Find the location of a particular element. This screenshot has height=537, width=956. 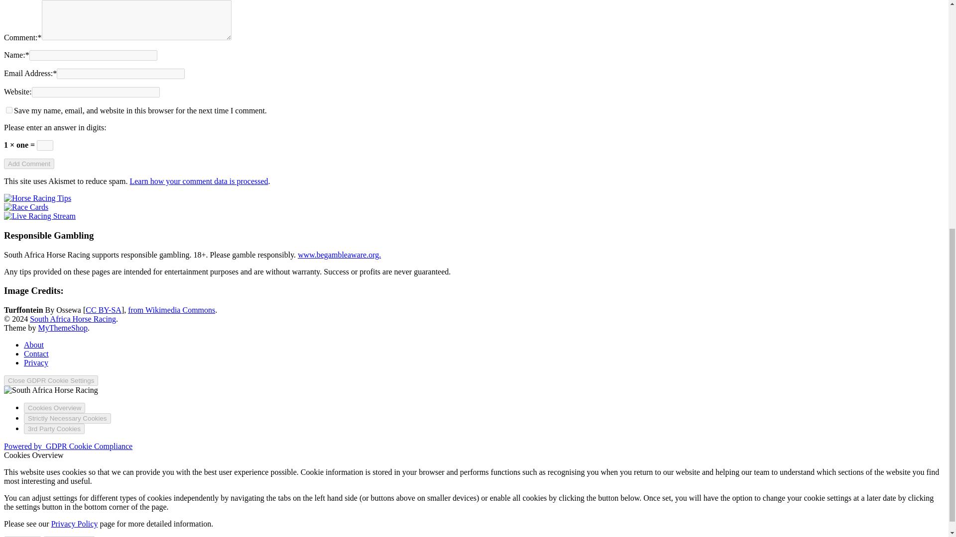

CC BY-SA is located at coordinates (104, 309).